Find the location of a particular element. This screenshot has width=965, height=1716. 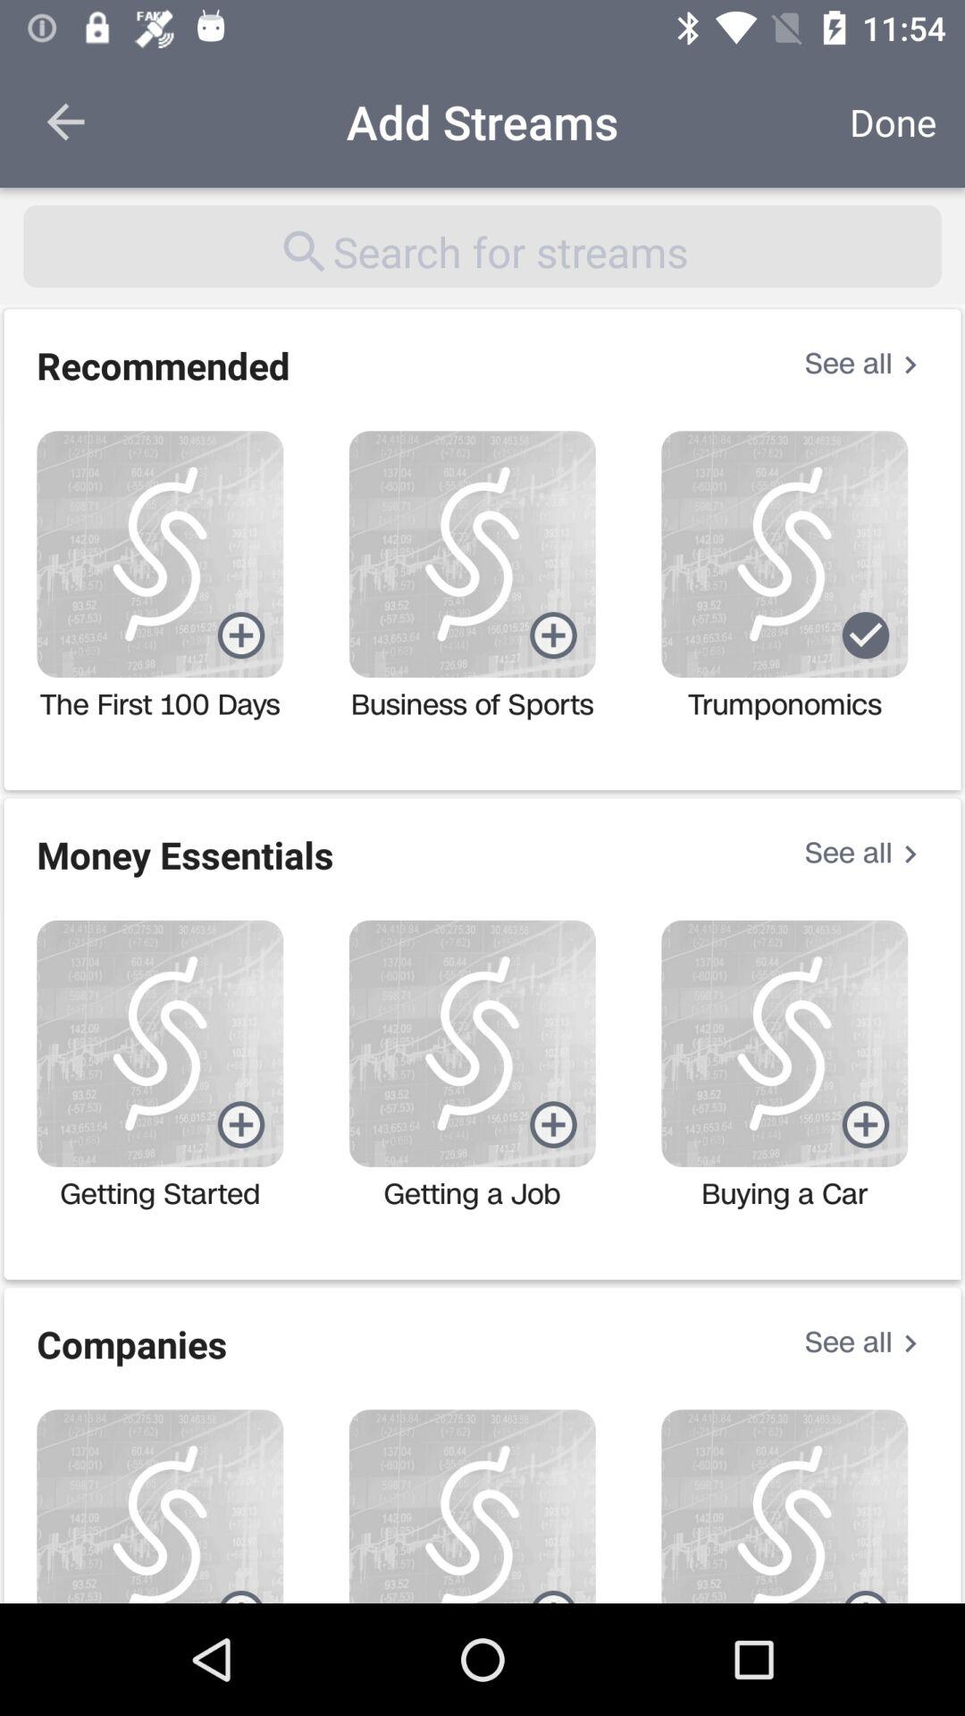

open the item to the left of the add streams is located at coordinates (65, 122).